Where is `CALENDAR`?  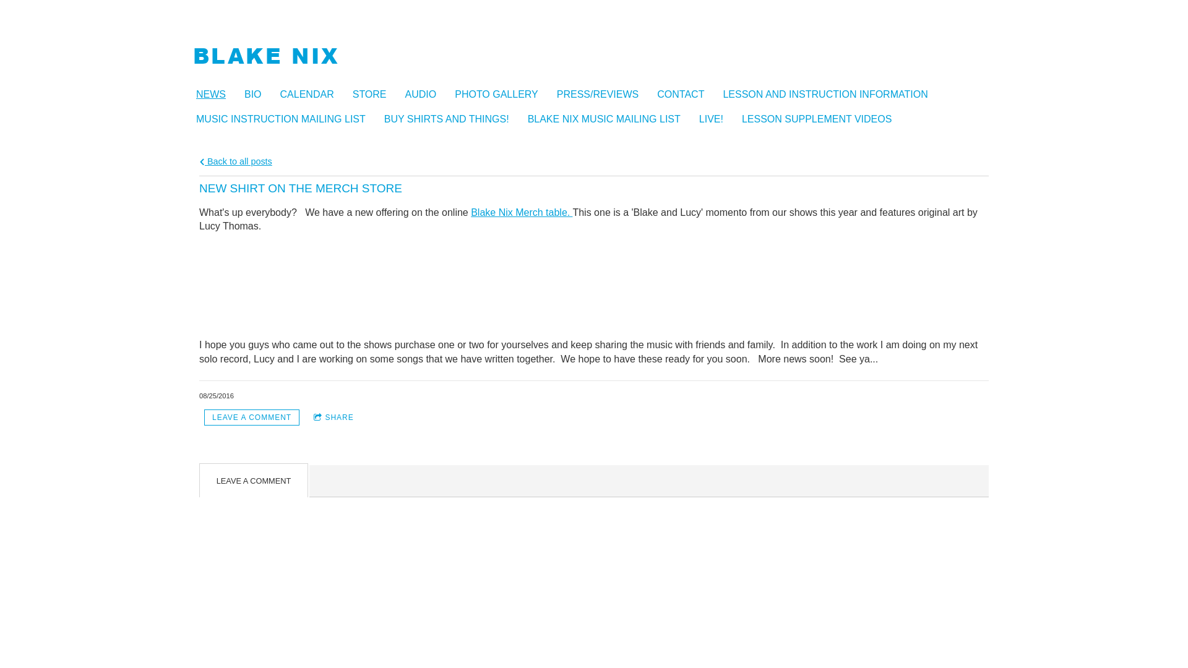 CALENDAR is located at coordinates (313, 95).